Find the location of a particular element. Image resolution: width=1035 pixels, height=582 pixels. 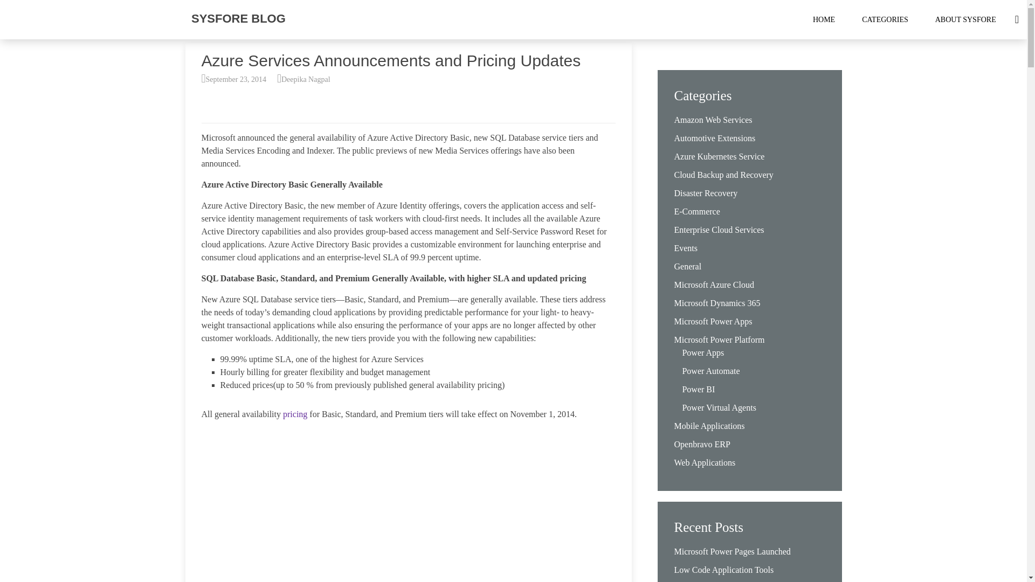

ABOUT SYSFORE is located at coordinates (966, 19).